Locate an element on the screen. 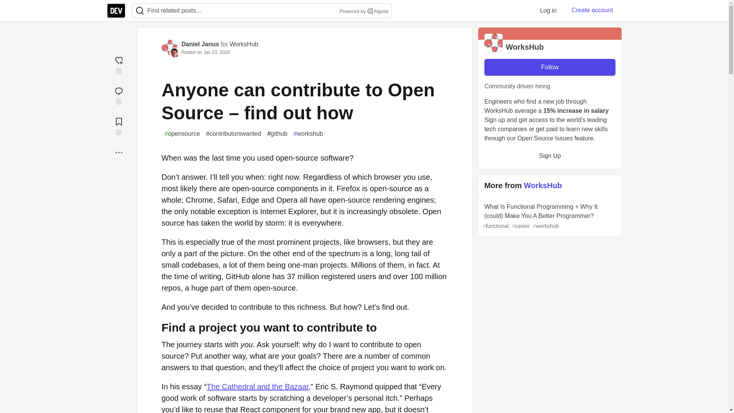 The height and width of the screenshot is (413, 734). WorksHub is located at coordinates (244, 44).